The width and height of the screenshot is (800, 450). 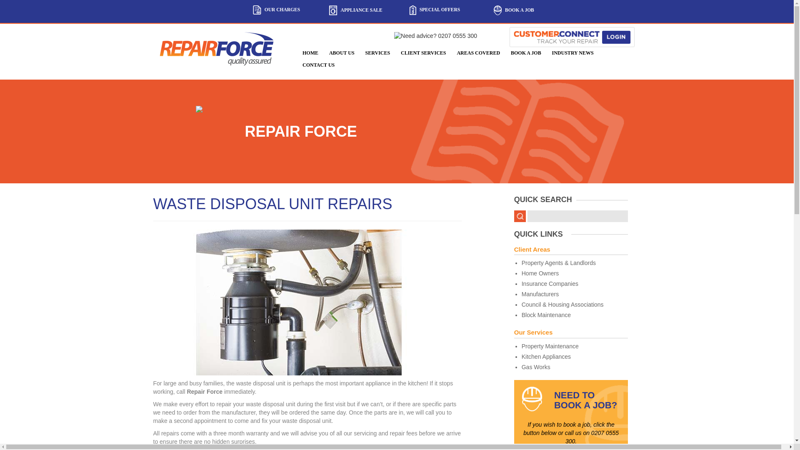 I want to click on OUR CHARGES, so click(x=277, y=10).